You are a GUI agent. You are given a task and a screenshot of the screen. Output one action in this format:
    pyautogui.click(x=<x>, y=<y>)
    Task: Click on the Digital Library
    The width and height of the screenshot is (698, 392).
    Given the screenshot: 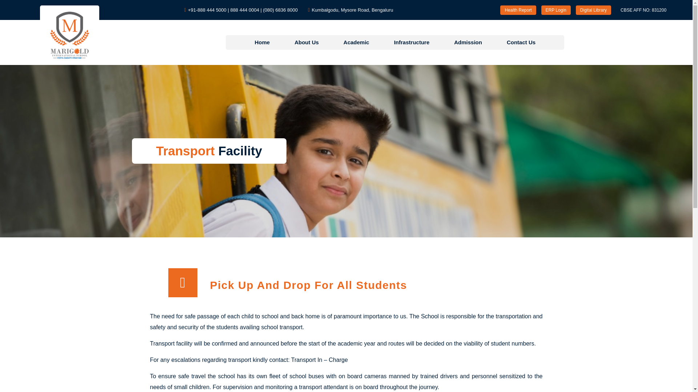 What is the action you would take?
    pyautogui.click(x=593, y=9)
    